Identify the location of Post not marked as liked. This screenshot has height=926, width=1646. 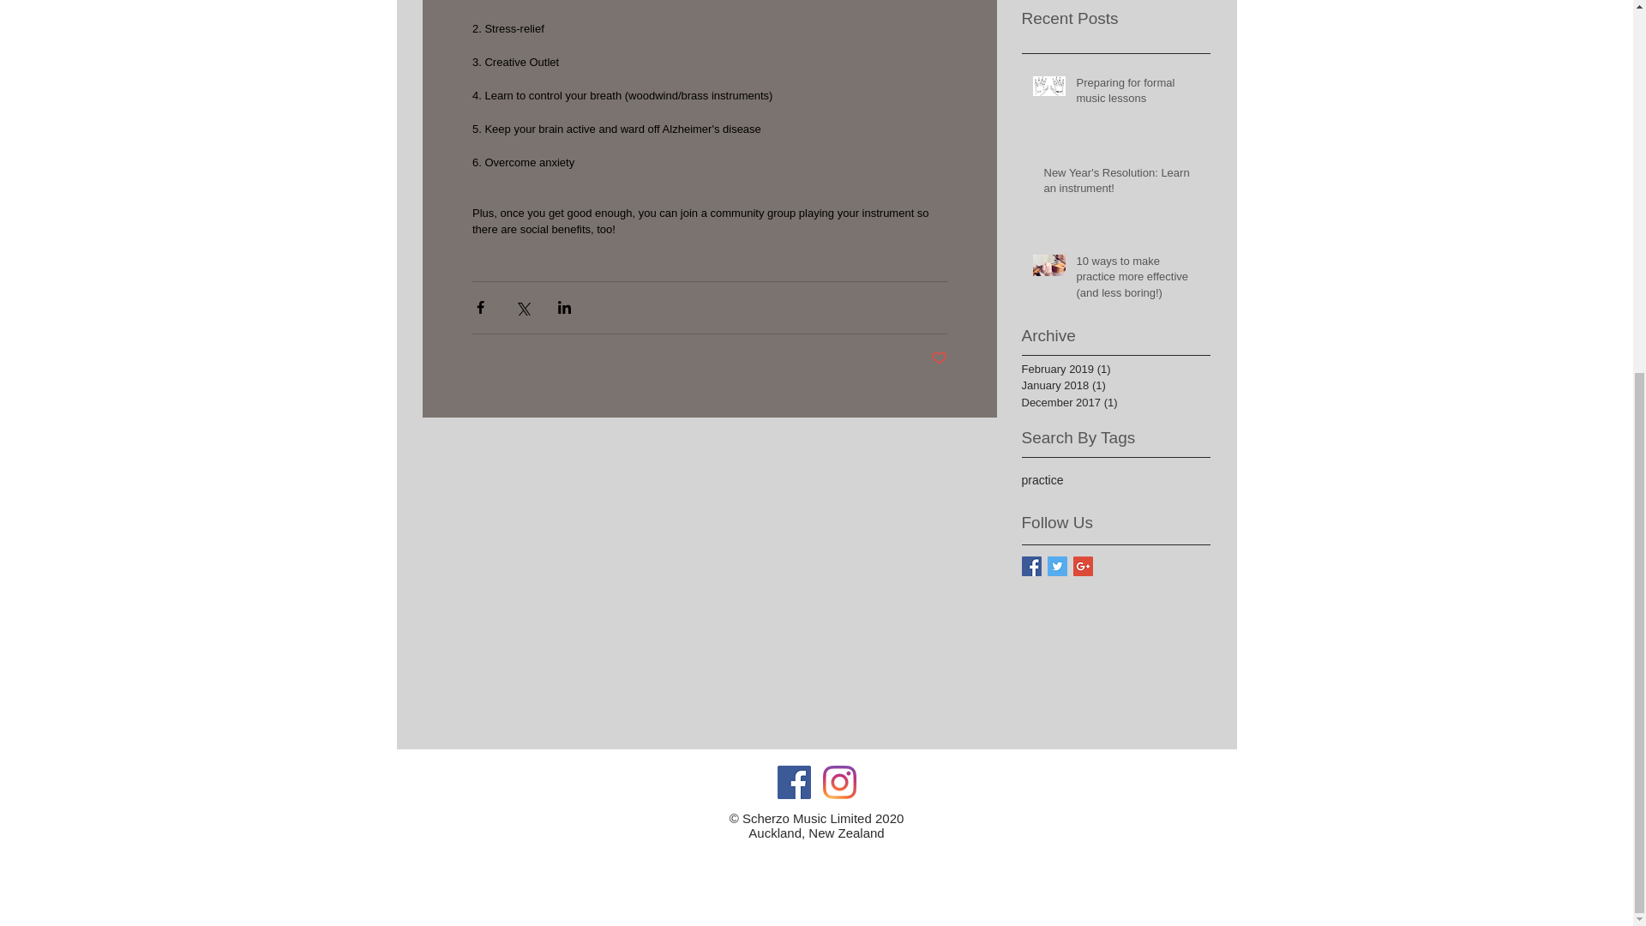
(940, 358).